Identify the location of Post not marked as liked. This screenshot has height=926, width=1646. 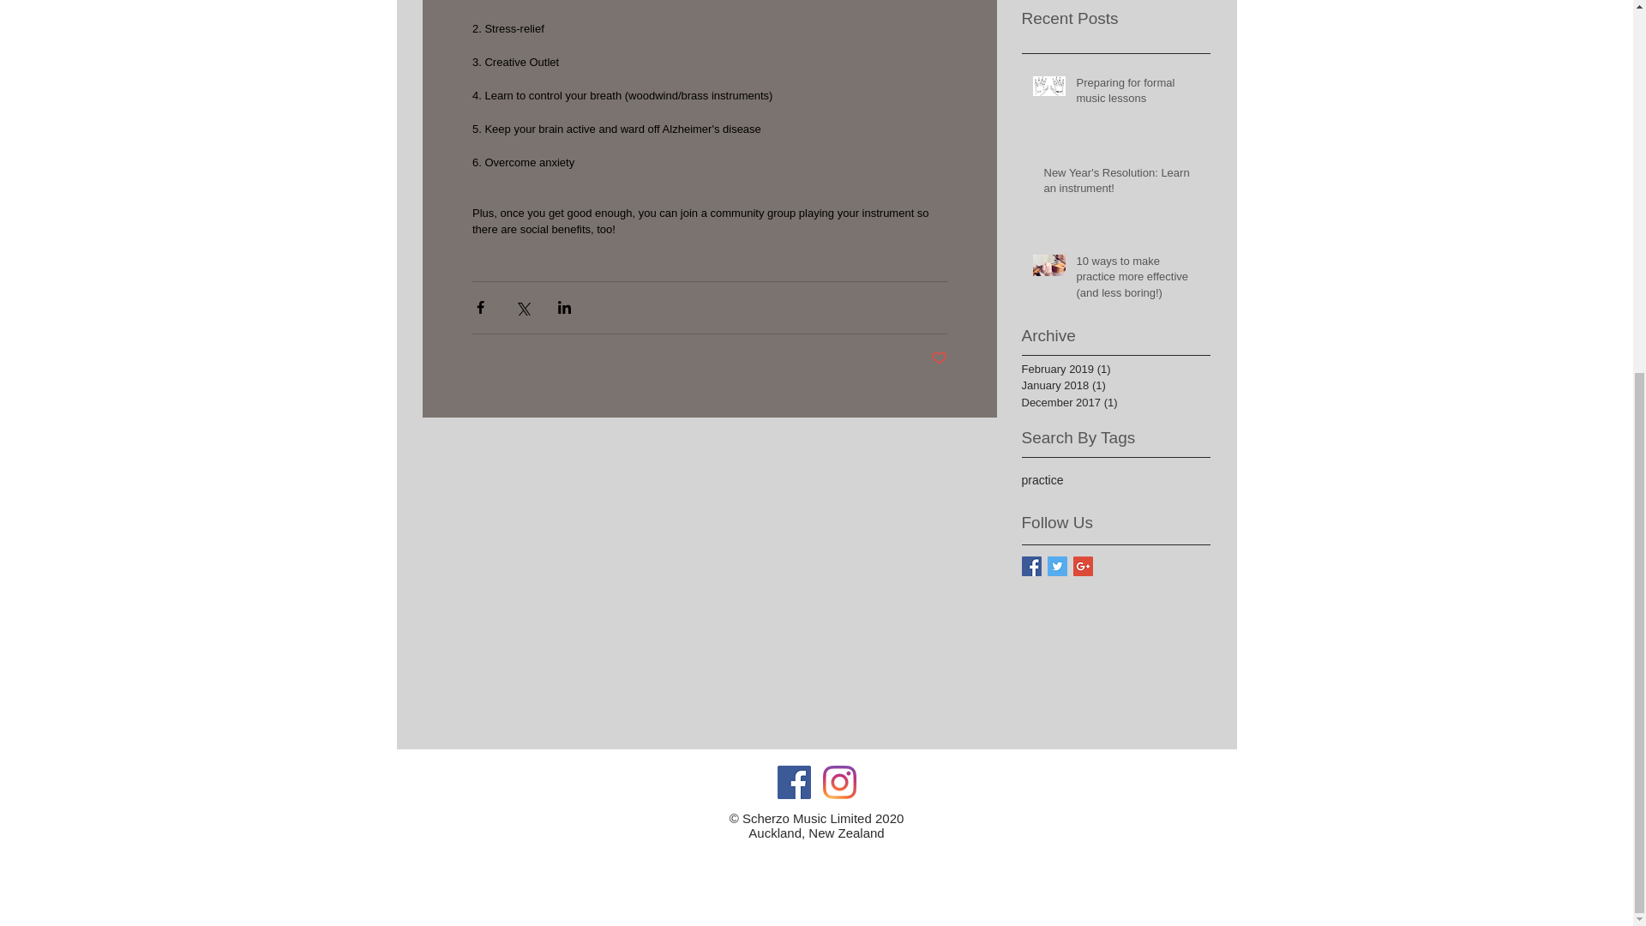
(940, 358).